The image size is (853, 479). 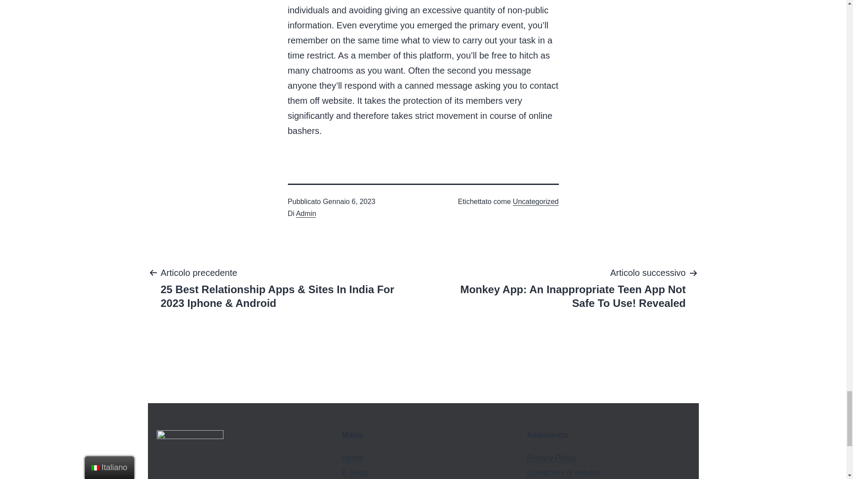 I want to click on Uncategorized, so click(x=535, y=201).